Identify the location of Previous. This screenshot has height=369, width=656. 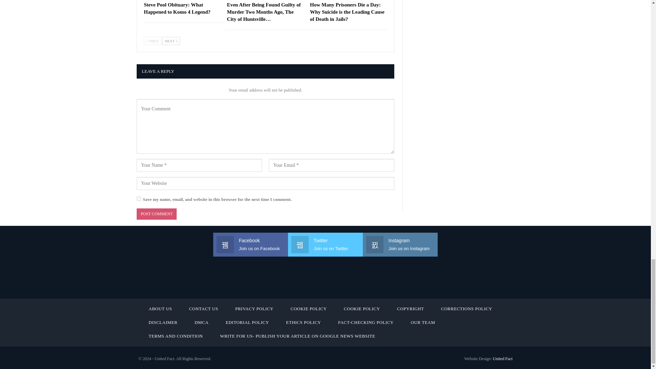
(152, 41).